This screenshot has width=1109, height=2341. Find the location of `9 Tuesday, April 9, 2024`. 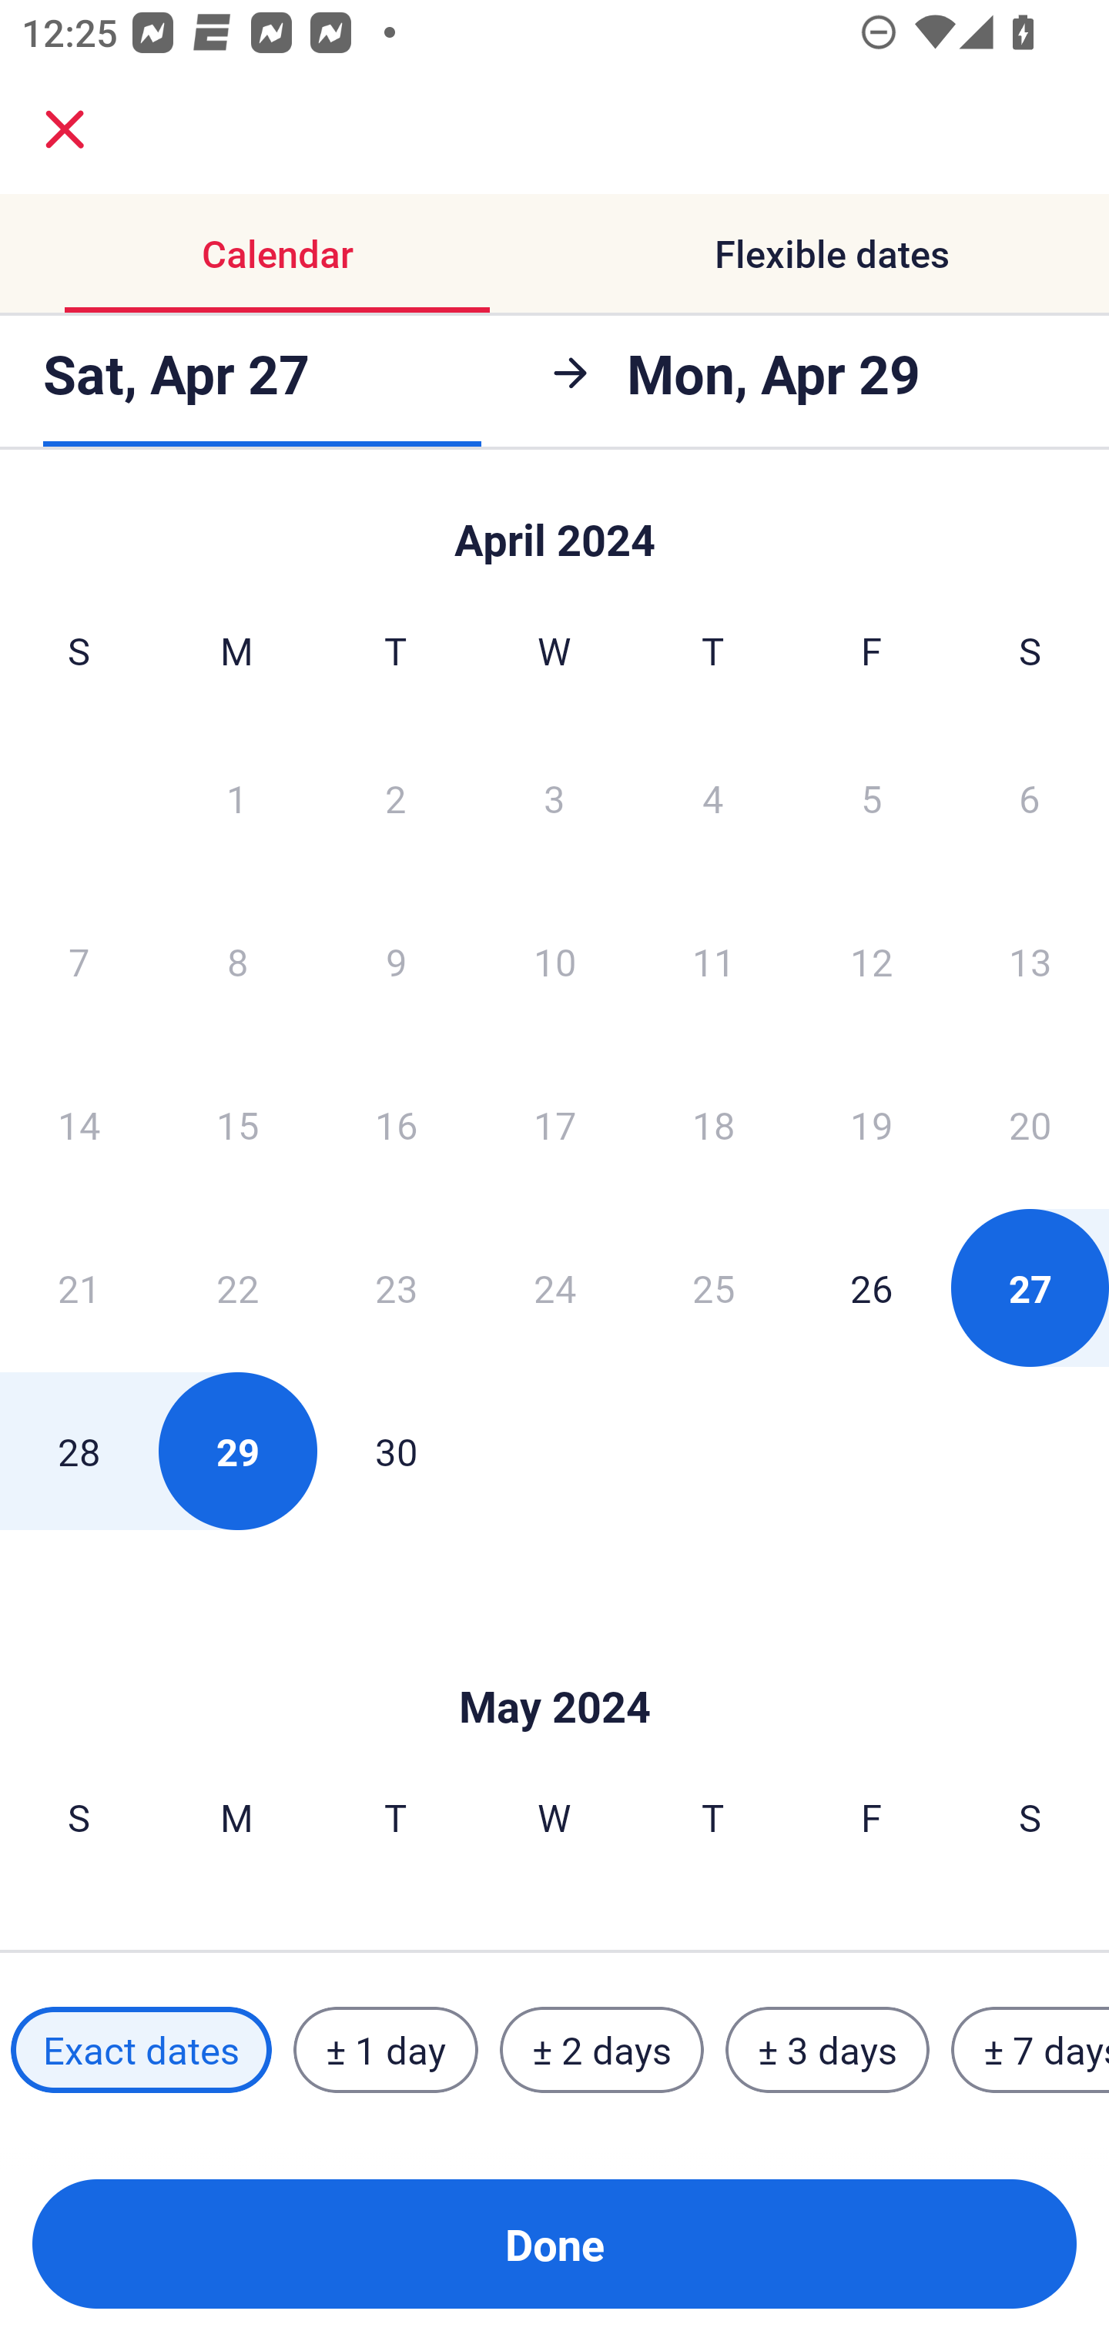

9 Tuesday, April 9, 2024 is located at coordinates (396, 961).